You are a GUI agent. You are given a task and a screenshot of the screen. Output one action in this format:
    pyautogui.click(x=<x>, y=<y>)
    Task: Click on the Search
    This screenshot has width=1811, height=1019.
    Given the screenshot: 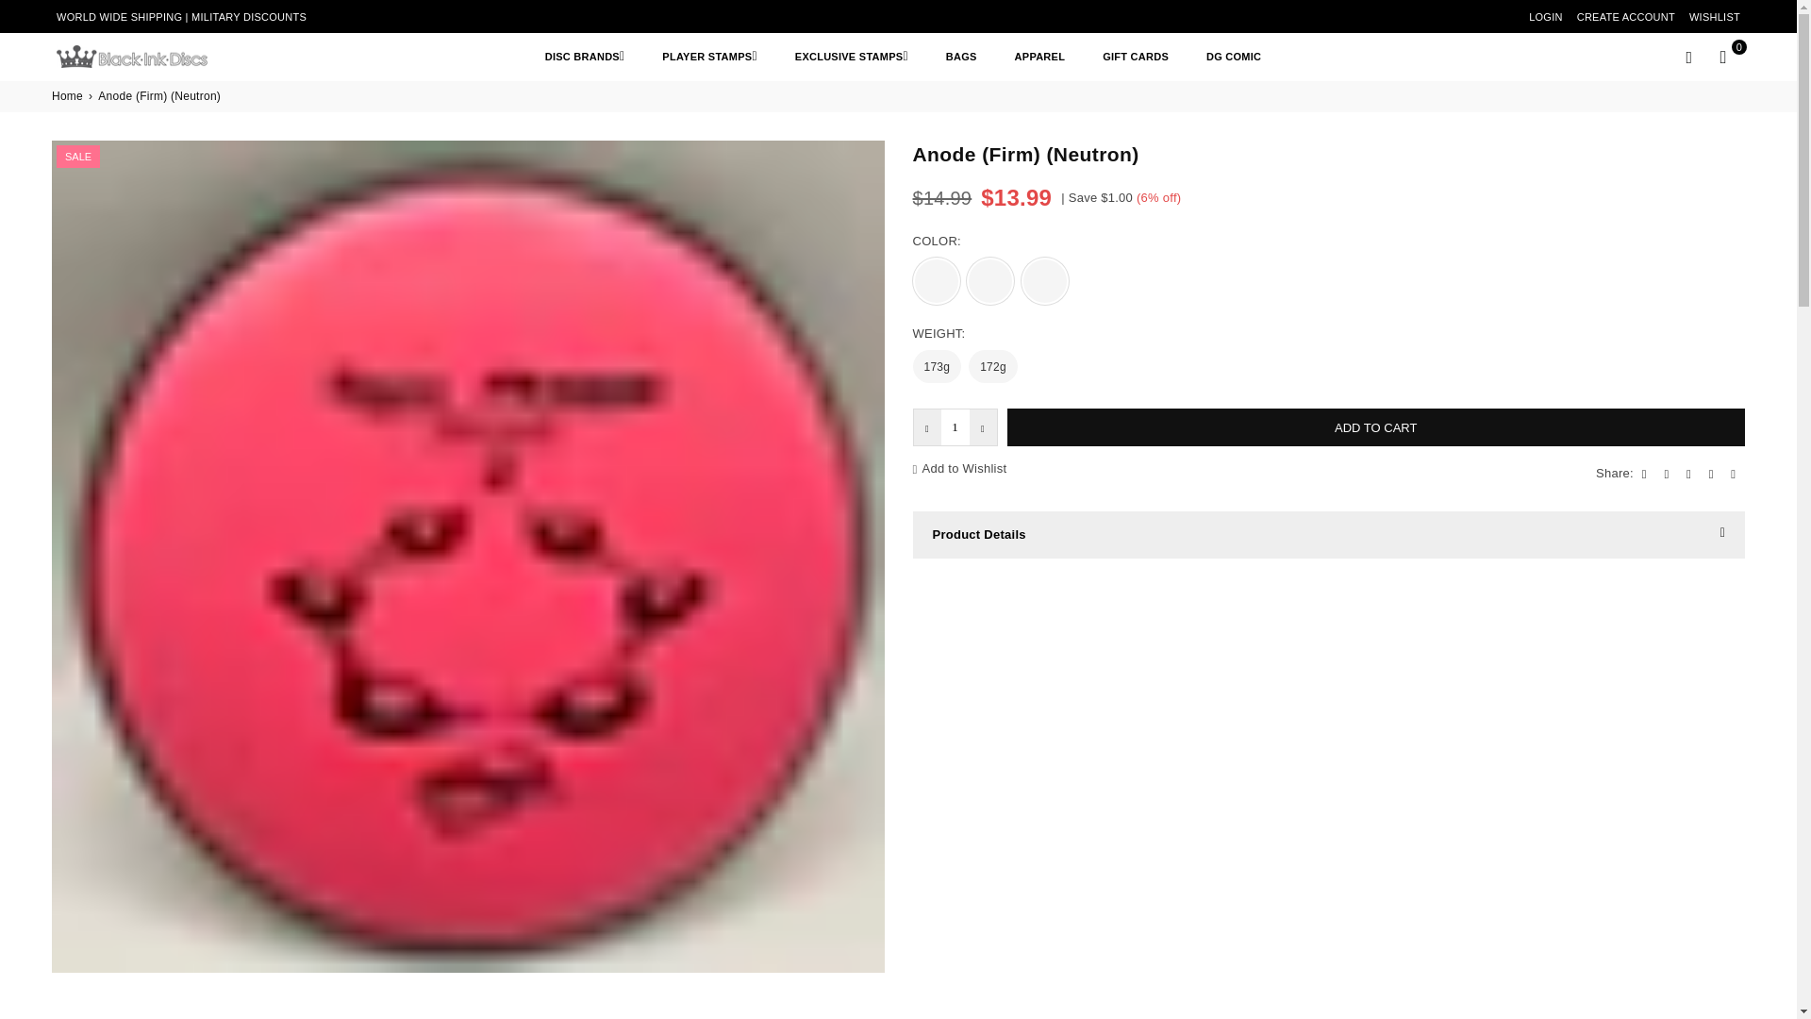 What is the action you would take?
    pyautogui.click(x=1688, y=57)
    